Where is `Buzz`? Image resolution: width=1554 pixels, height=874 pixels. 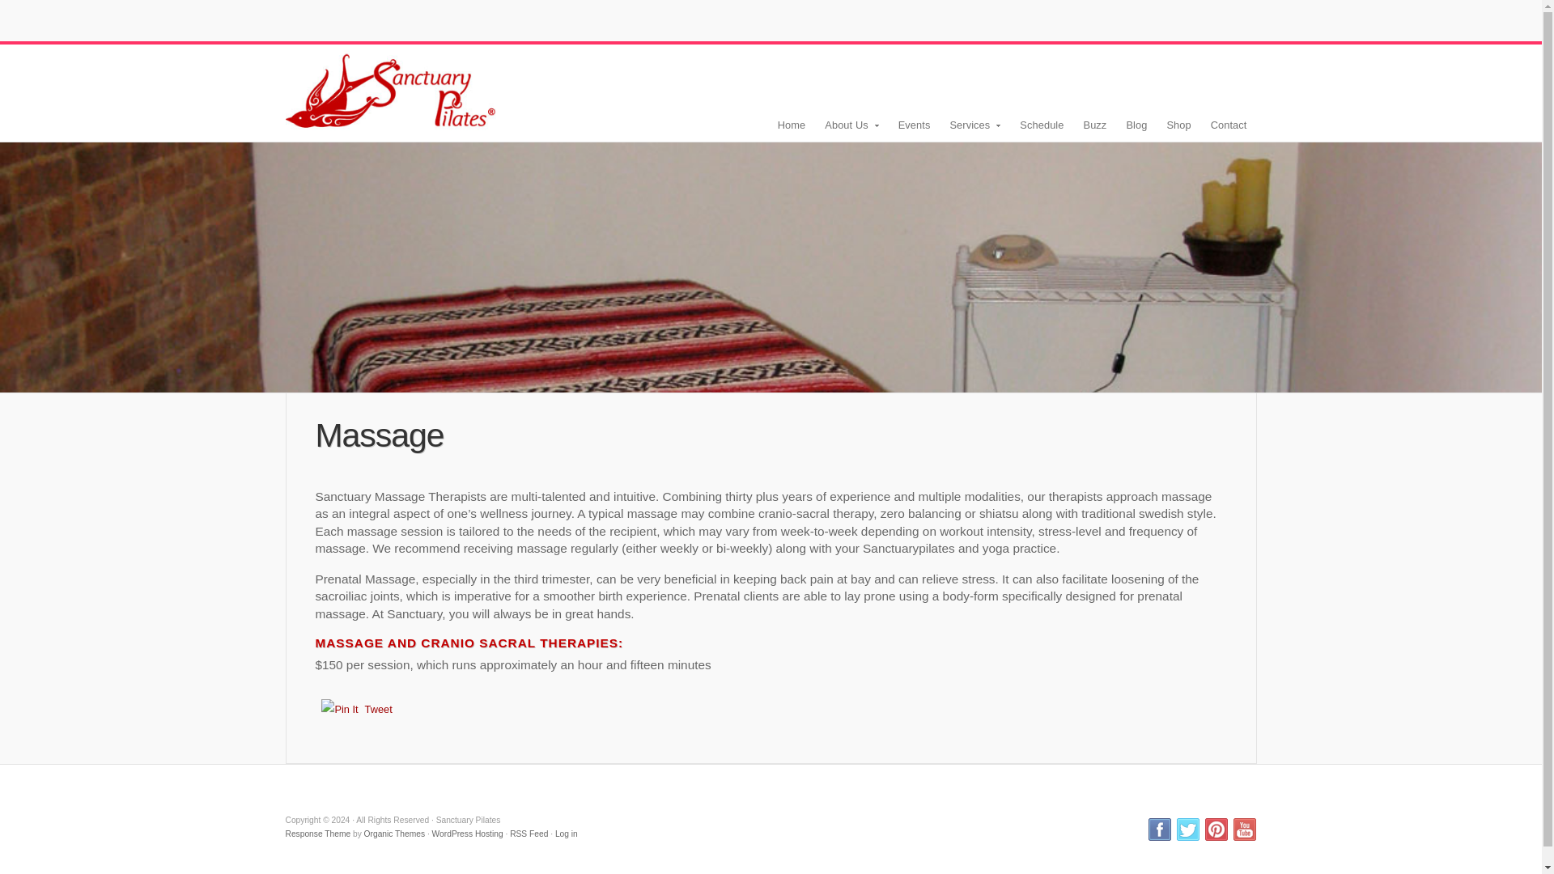 Buzz is located at coordinates (1095, 125).